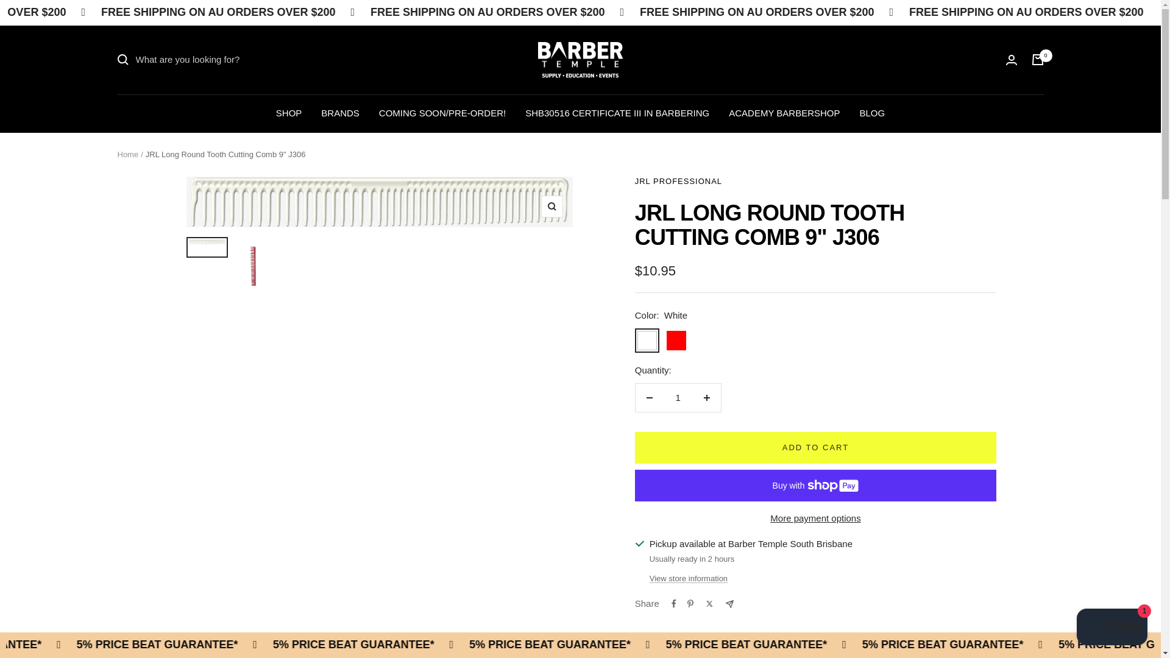  I want to click on Decrease quantity, so click(649, 397).